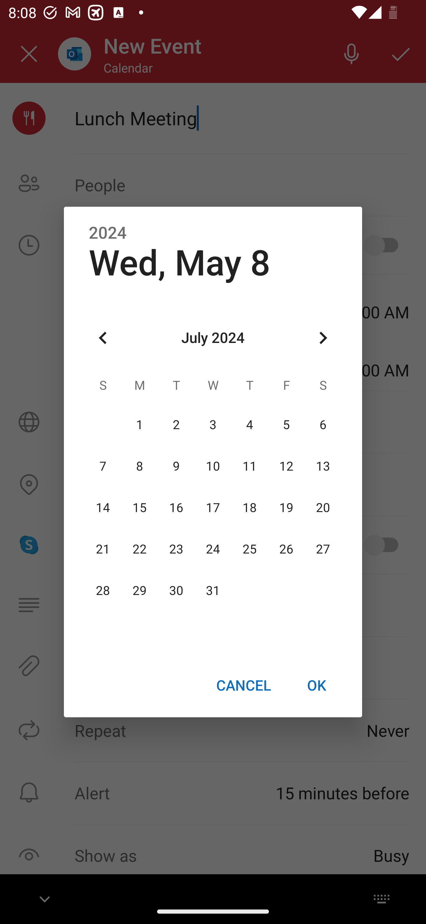  Describe the element at coordinates (323, 466) in the screenshot. I see `13 13 July 2024` at that location.